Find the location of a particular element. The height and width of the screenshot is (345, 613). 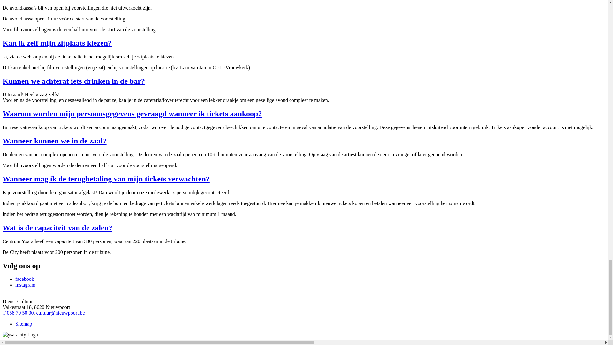

Danstheater: Figure it Out (1-4LO) is located at coordinates (89, 162).